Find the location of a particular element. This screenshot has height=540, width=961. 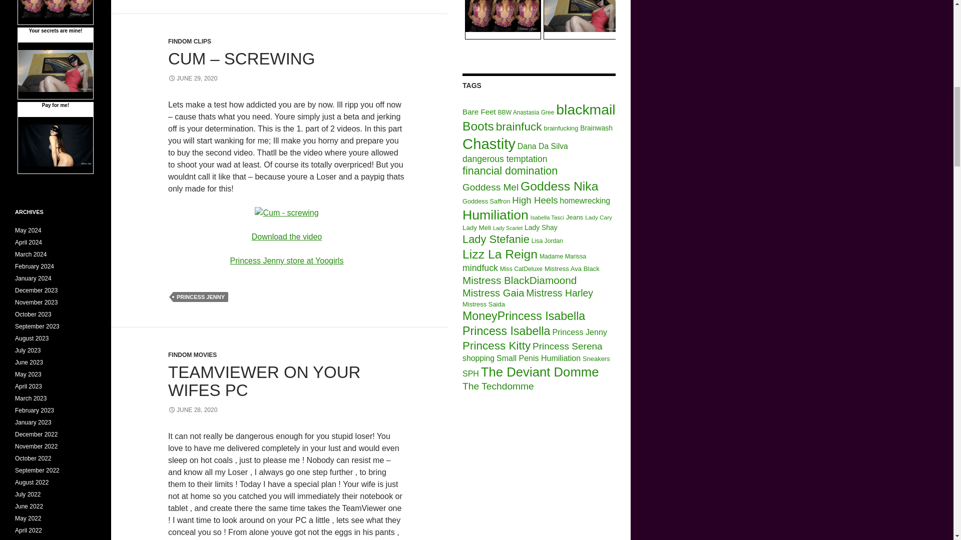

Download the video is located at coordinates (287, 236).